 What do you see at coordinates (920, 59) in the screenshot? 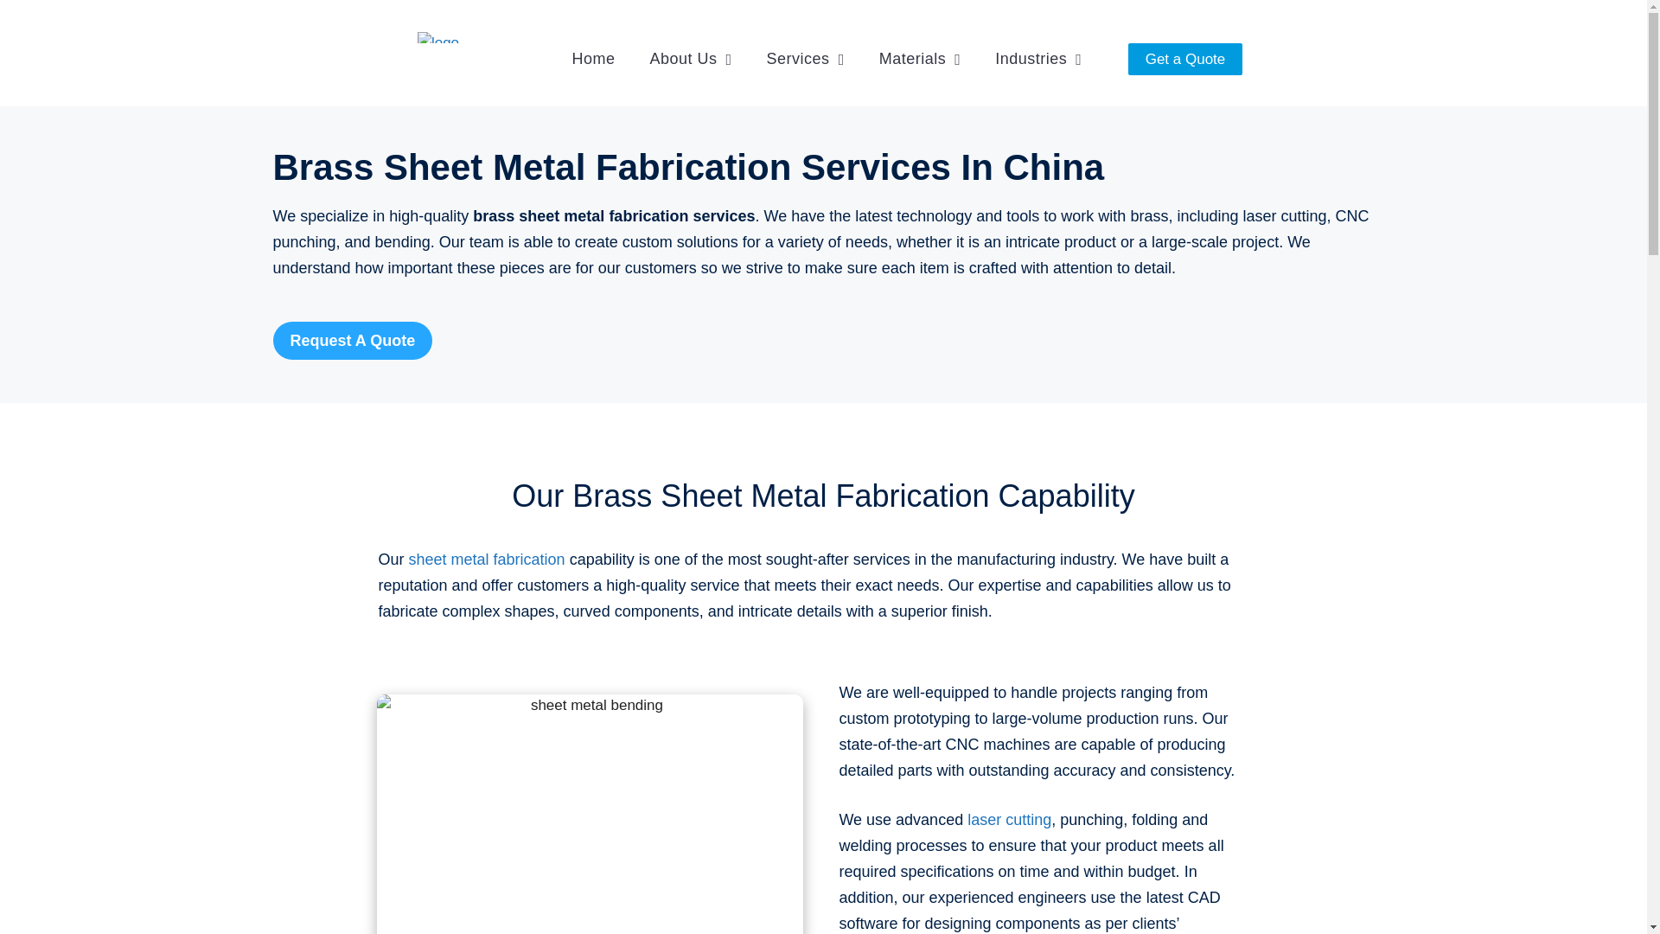
I see `Materials` at bounding box center [920, 59].